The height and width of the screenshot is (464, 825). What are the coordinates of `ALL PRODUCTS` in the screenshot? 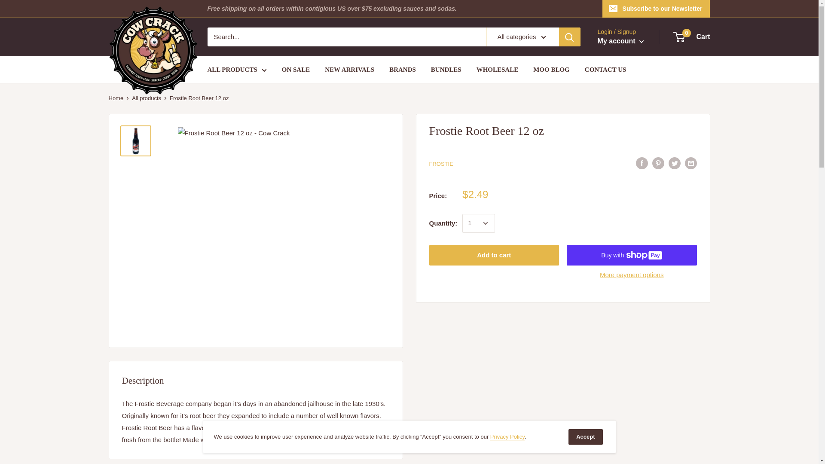 It's located at (507, 437).